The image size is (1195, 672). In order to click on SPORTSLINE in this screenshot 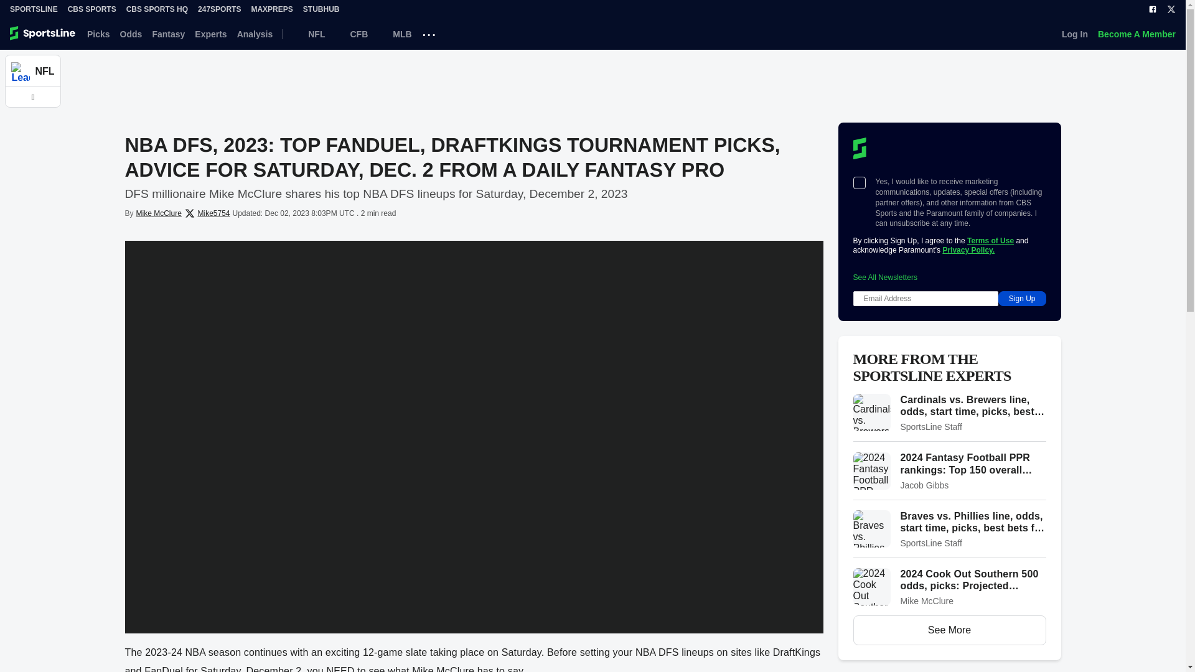, I will do `click(34, 9)`.